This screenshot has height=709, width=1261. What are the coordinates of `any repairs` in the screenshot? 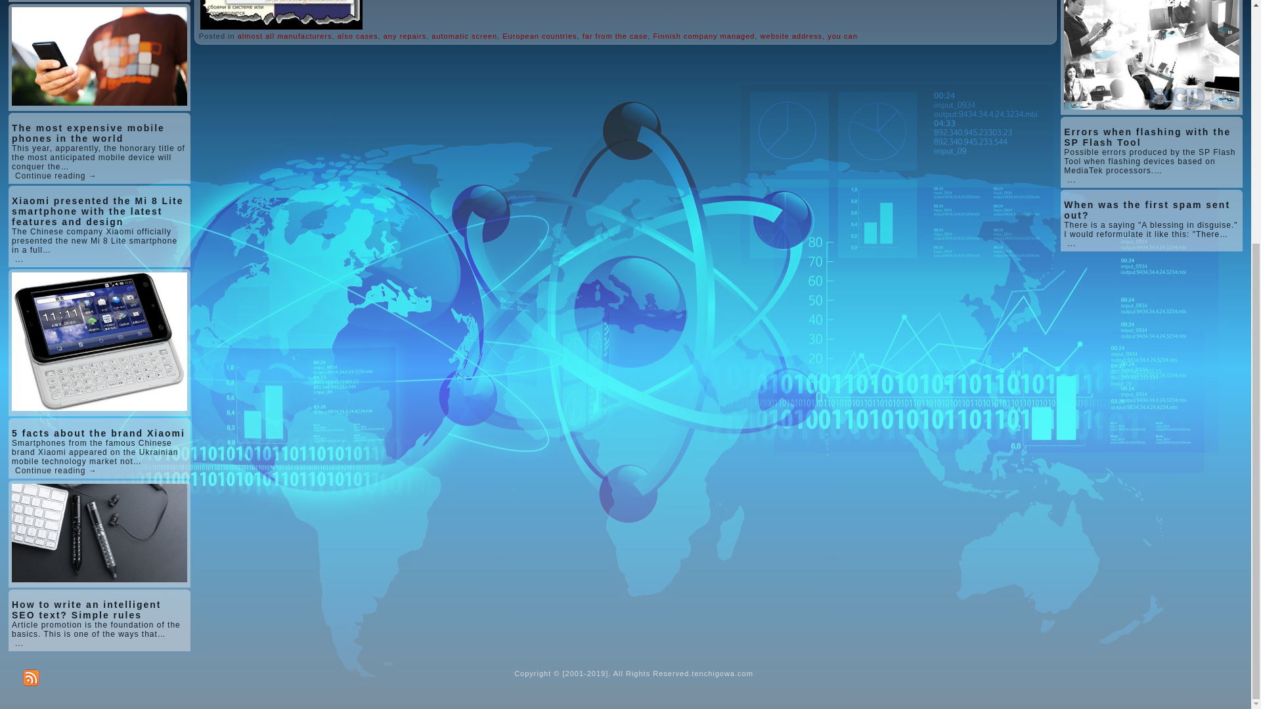 It's located at (405, 35).